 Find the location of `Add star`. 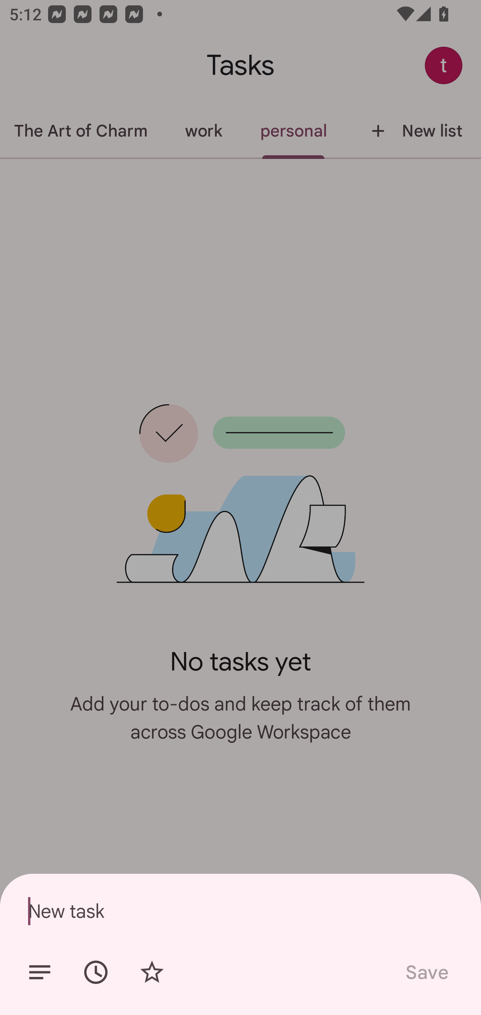

Add star is located at coordinates (152, 972).